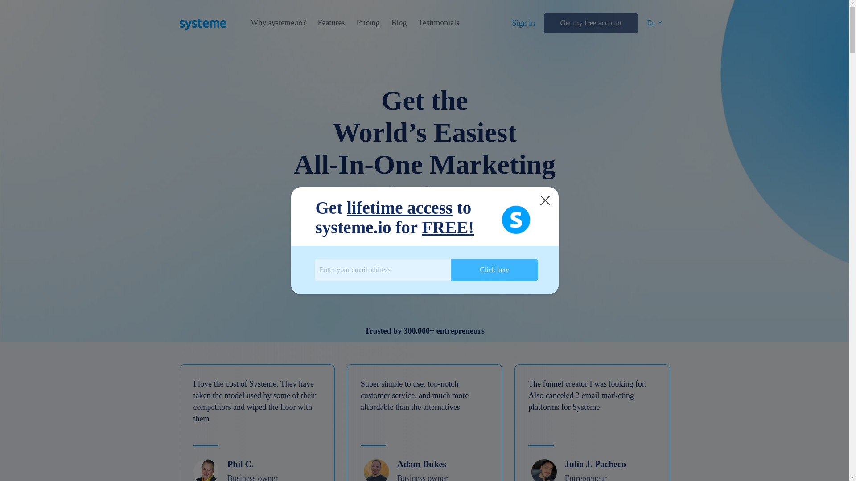 The image size is (856, 481). I want to click on Pricing, so click(367, 23).